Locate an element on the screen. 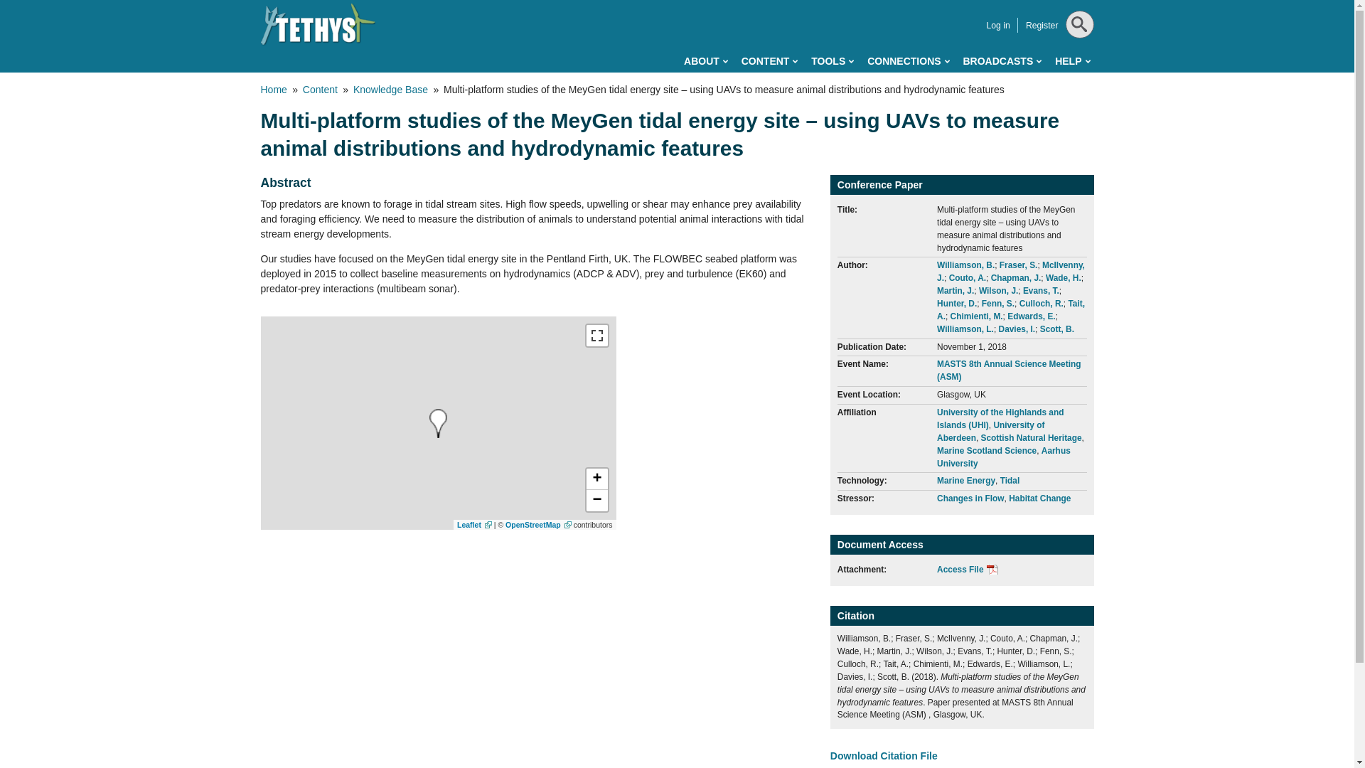 This screenshot has height=768, width=1365. A JavaScript library for interactive maps is located at coordinates (474, 525).